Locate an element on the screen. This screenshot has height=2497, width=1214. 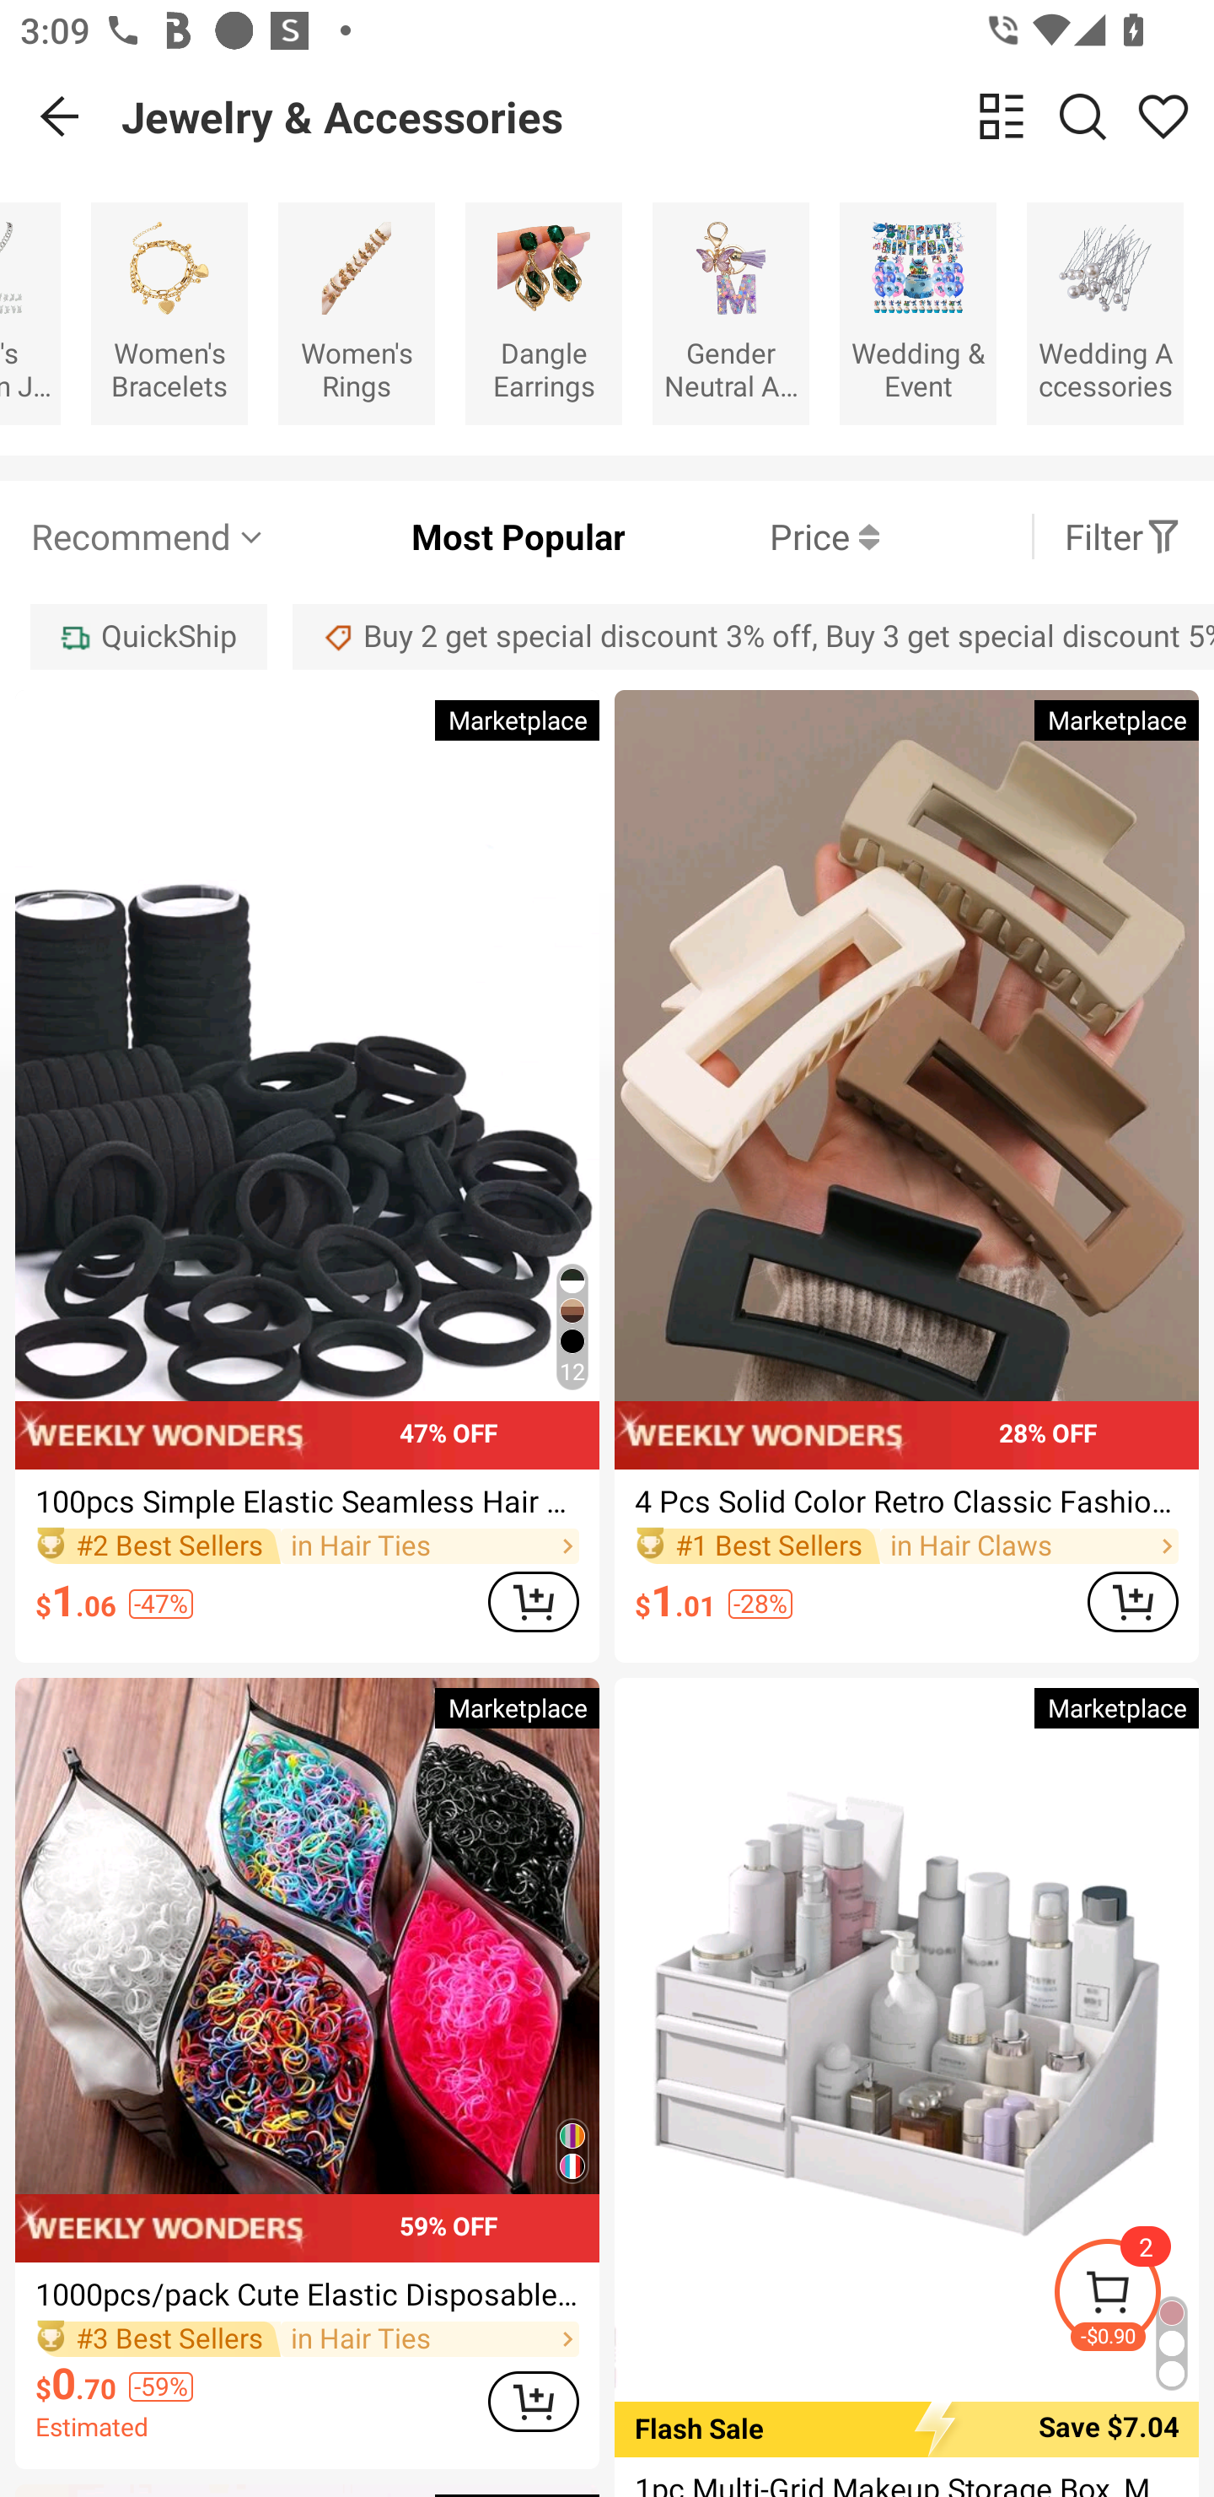
change view is located at coordinates (1002, 116).